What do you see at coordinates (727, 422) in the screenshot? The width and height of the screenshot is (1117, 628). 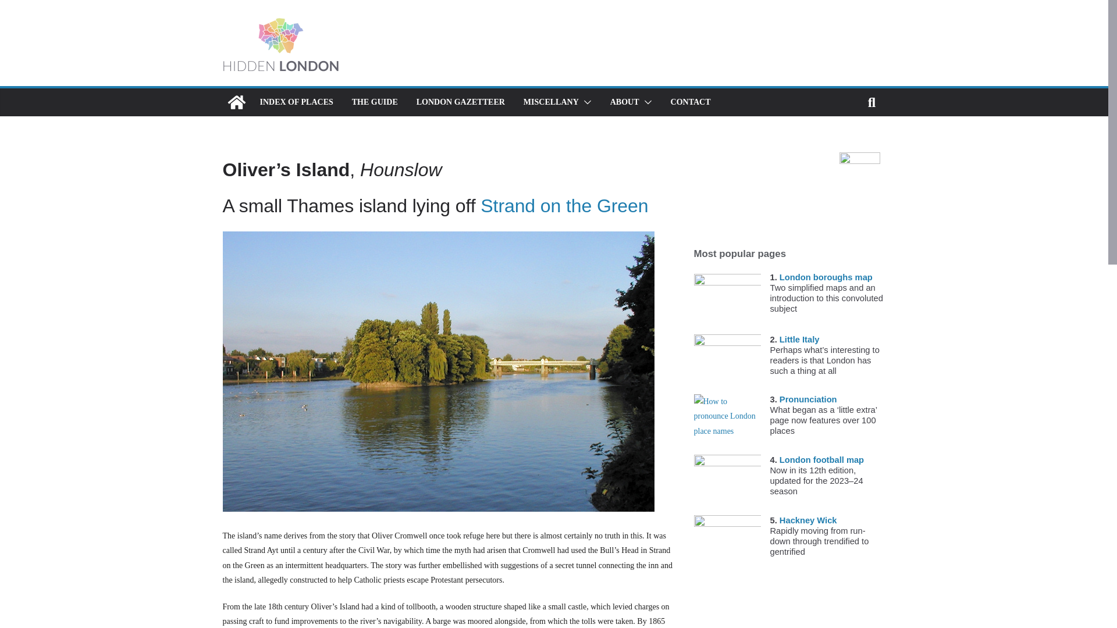 I see `Pronunciation` at bounding box center [727, 422].